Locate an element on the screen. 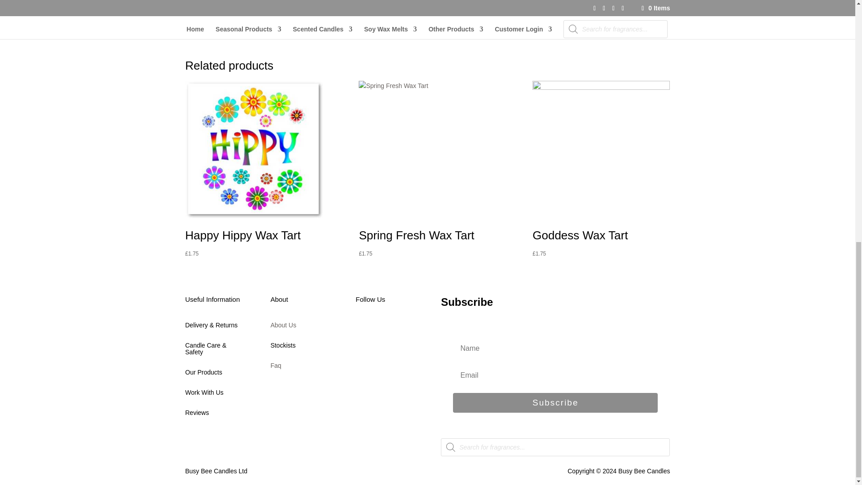 The image size is (862, 485). Follow on Facebook is located at coordinates (362, 329).